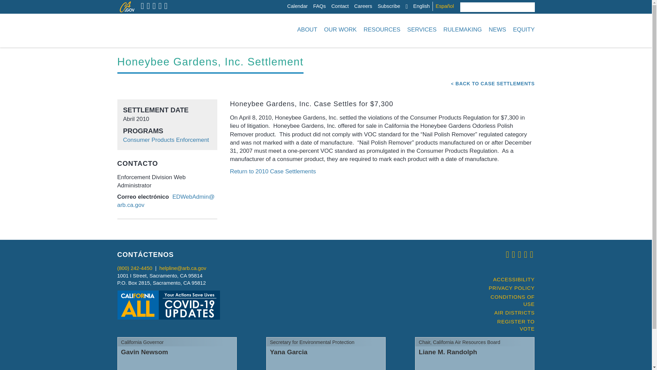  I want to click on FAQs, so click(320, 6).